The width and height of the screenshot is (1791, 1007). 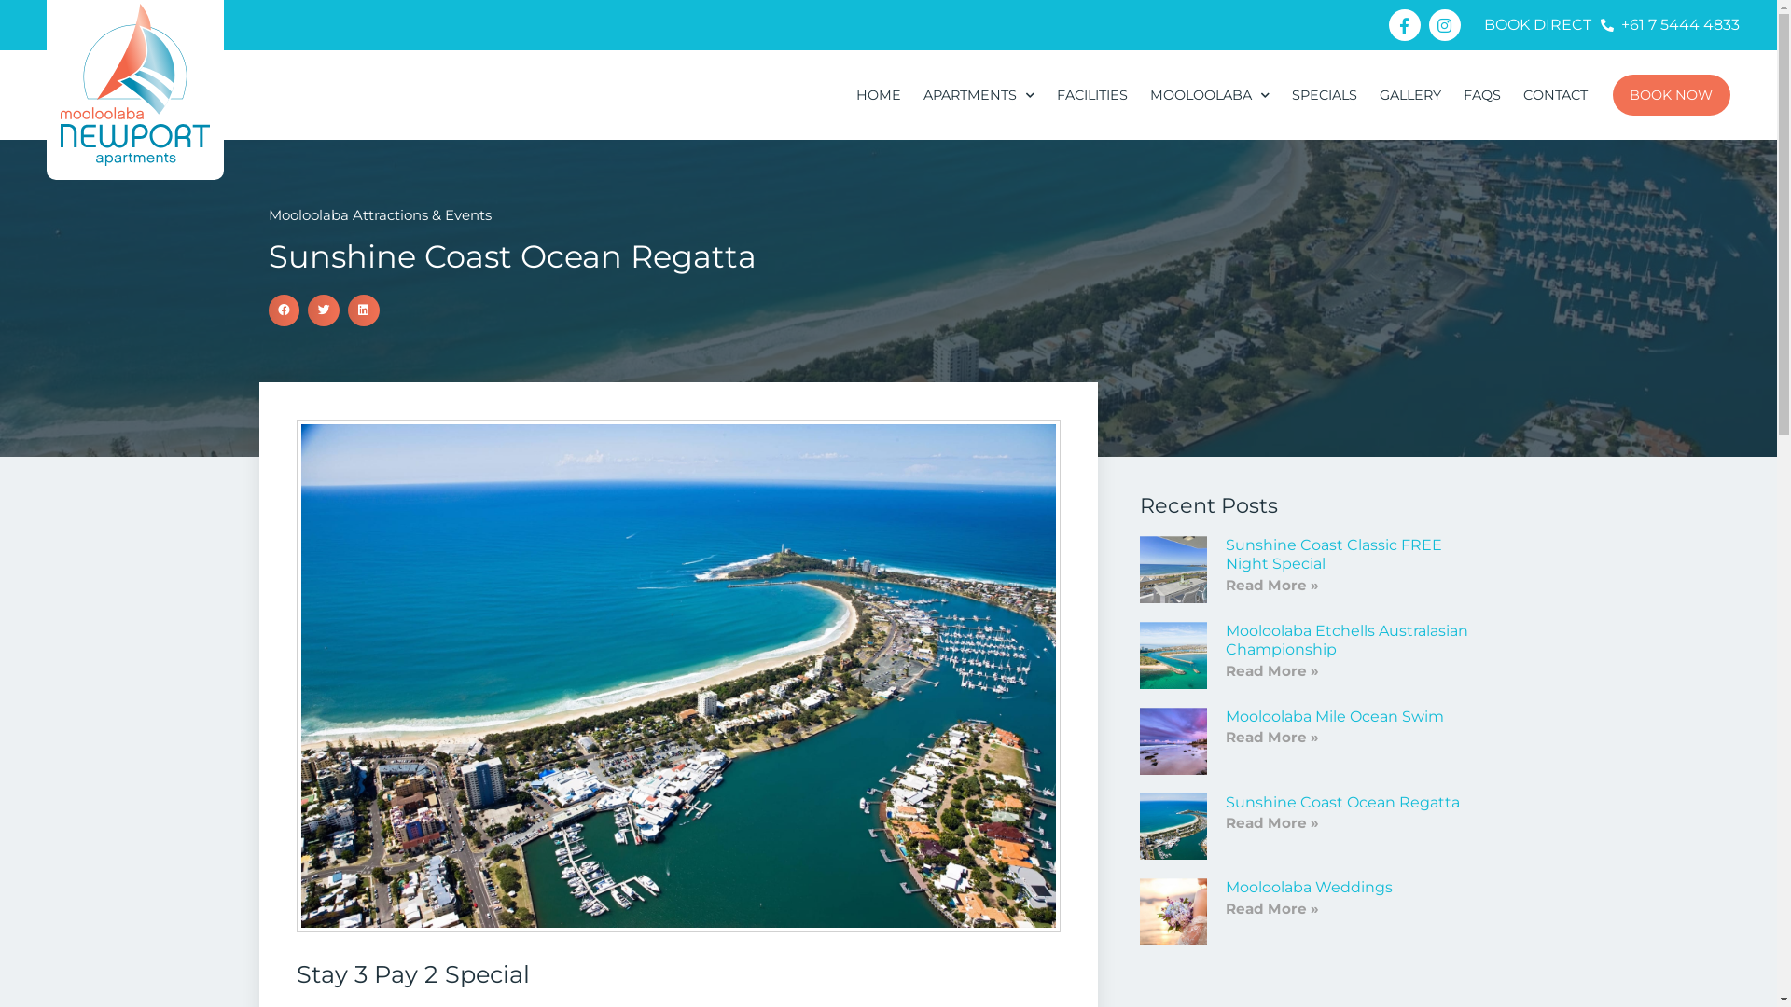 What do you see at coordinates (1672, 95) in the screenshot?
I see `BOOK NOW` at bounding box center [1672, 95].